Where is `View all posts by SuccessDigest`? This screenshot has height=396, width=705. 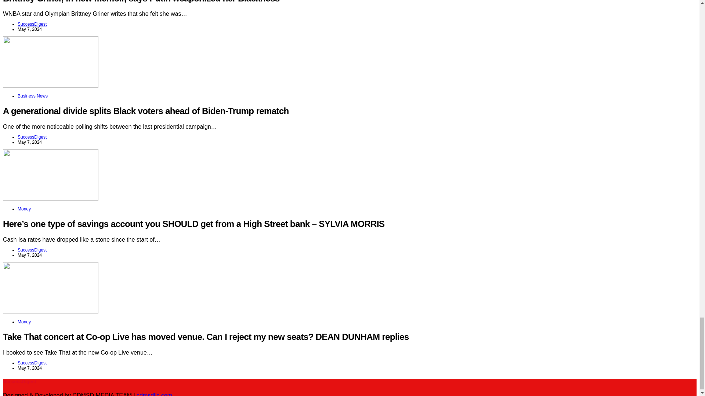
View all posts by SuccessDigest is located at coordinates (32, 137).